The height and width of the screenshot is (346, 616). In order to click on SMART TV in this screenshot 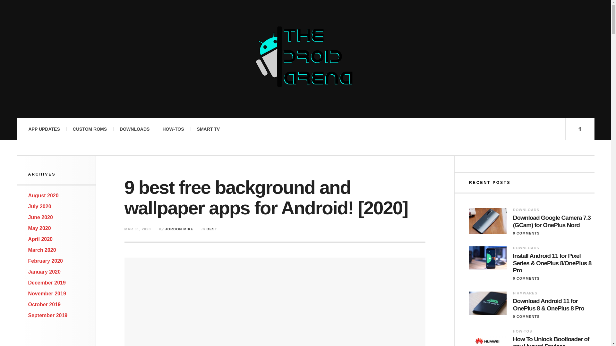, I will do `click(209, 129)`.